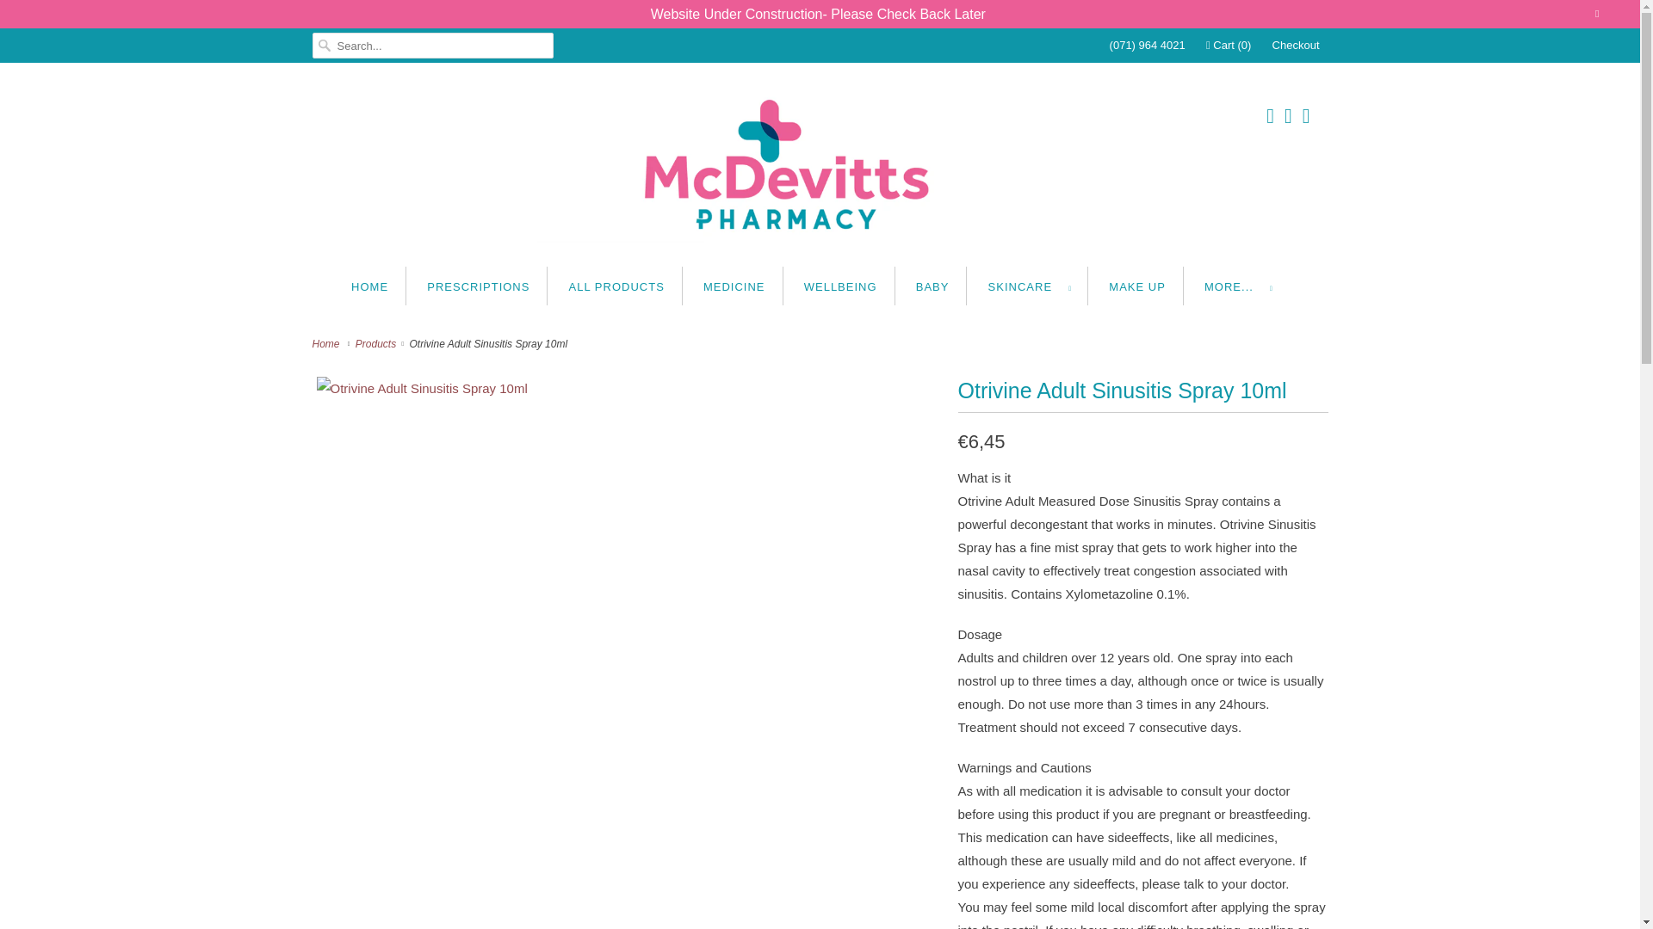 The width and height of the screenshot is (1653, 929). I want to click on SKINCARE , so click(1030, 286).